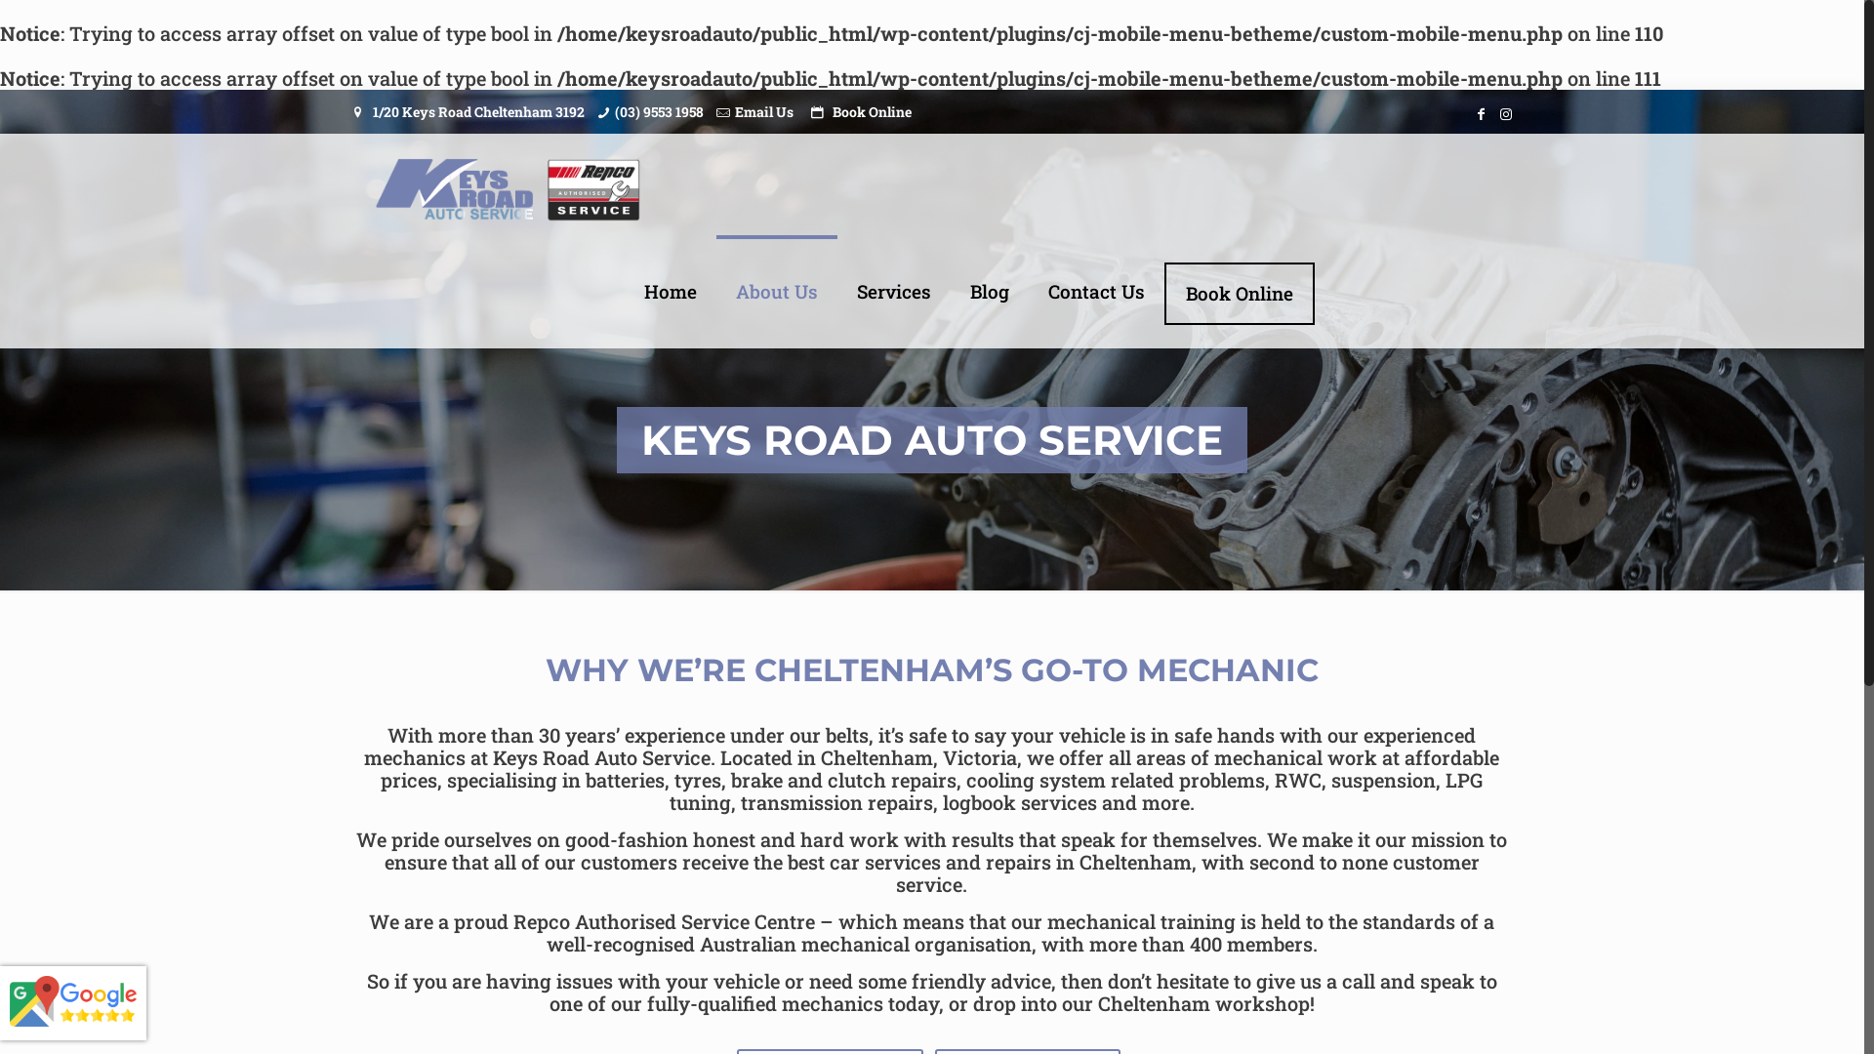 The image size is (1874, 1054). Describe the element at coordinates (508, 186) in the screenshot. I see `Keys Road Auto Service` at that location.